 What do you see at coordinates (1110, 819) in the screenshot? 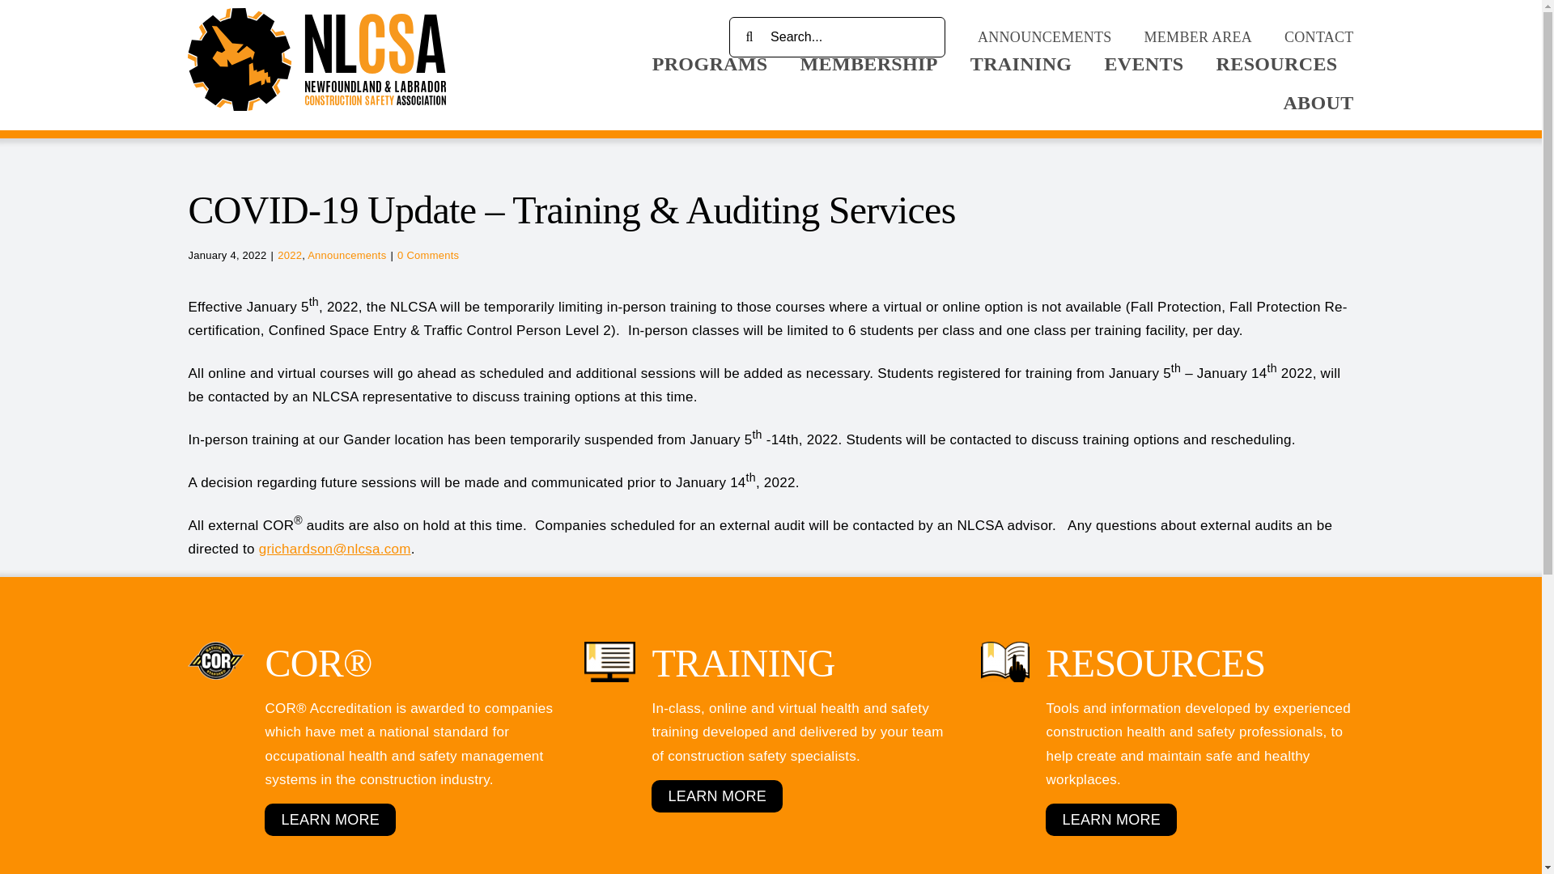
I see `LEARN MORE` at bounding box center [1110, 819].